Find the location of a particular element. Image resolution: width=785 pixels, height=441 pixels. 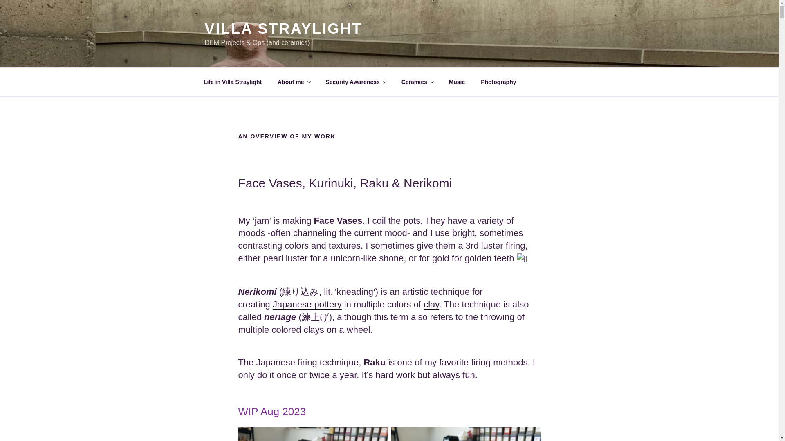

About me is located at coordinates (294, 82).